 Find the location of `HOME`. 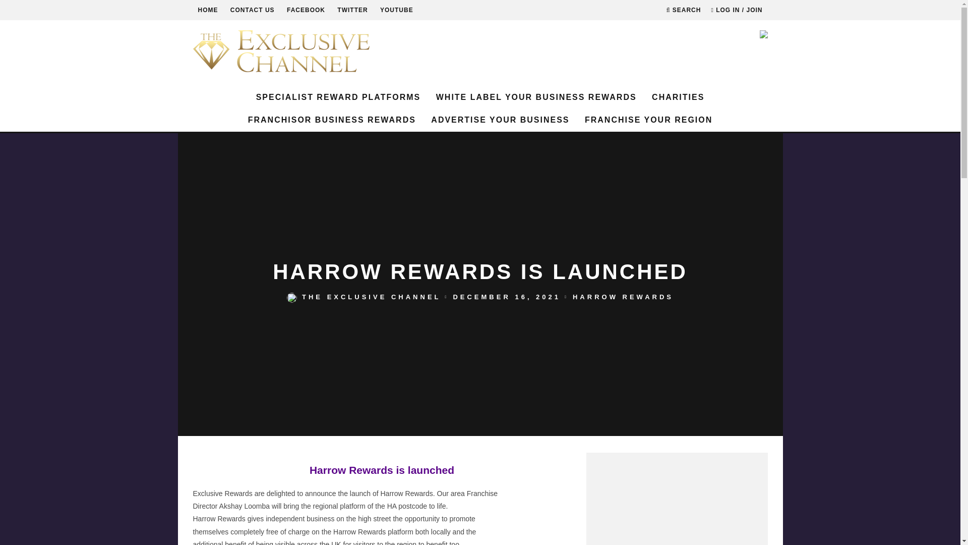

HOME is located at coordinates (208, 10).